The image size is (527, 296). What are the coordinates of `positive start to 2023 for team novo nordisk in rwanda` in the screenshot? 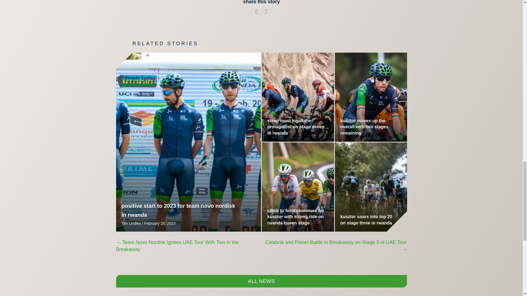 It's located at (178, 210).